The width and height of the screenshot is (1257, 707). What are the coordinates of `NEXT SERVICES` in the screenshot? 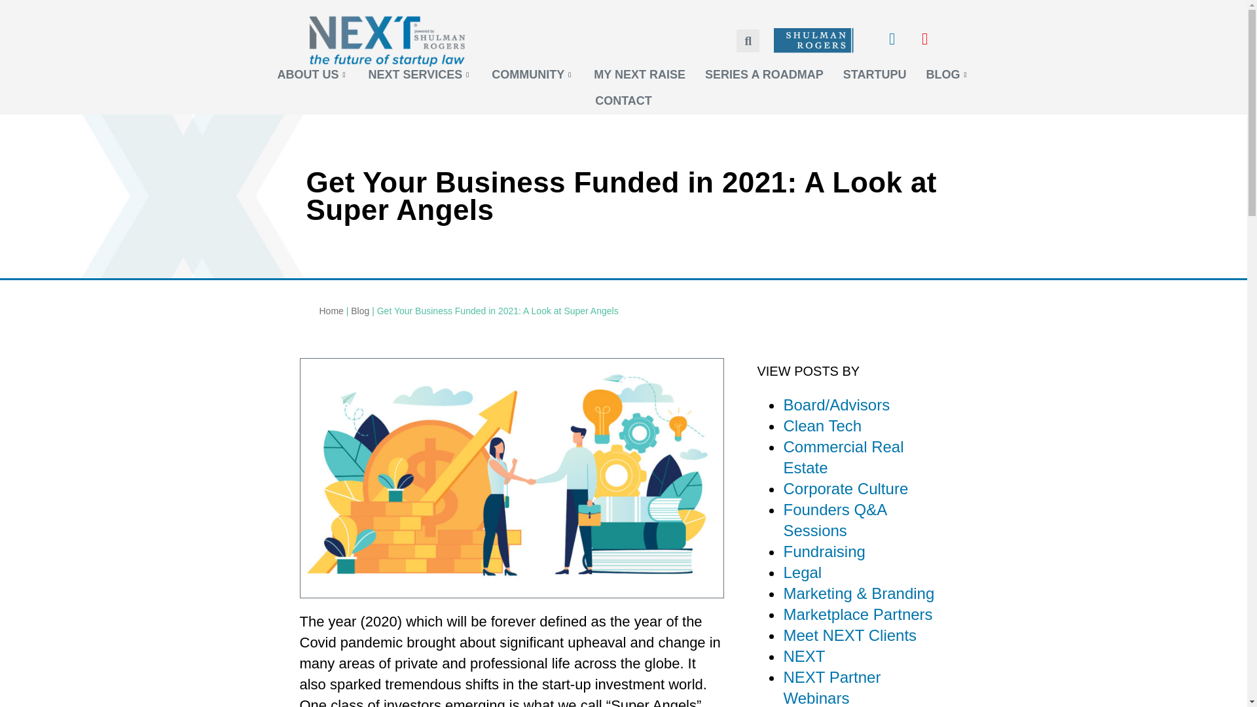 It's located at (420, 75).